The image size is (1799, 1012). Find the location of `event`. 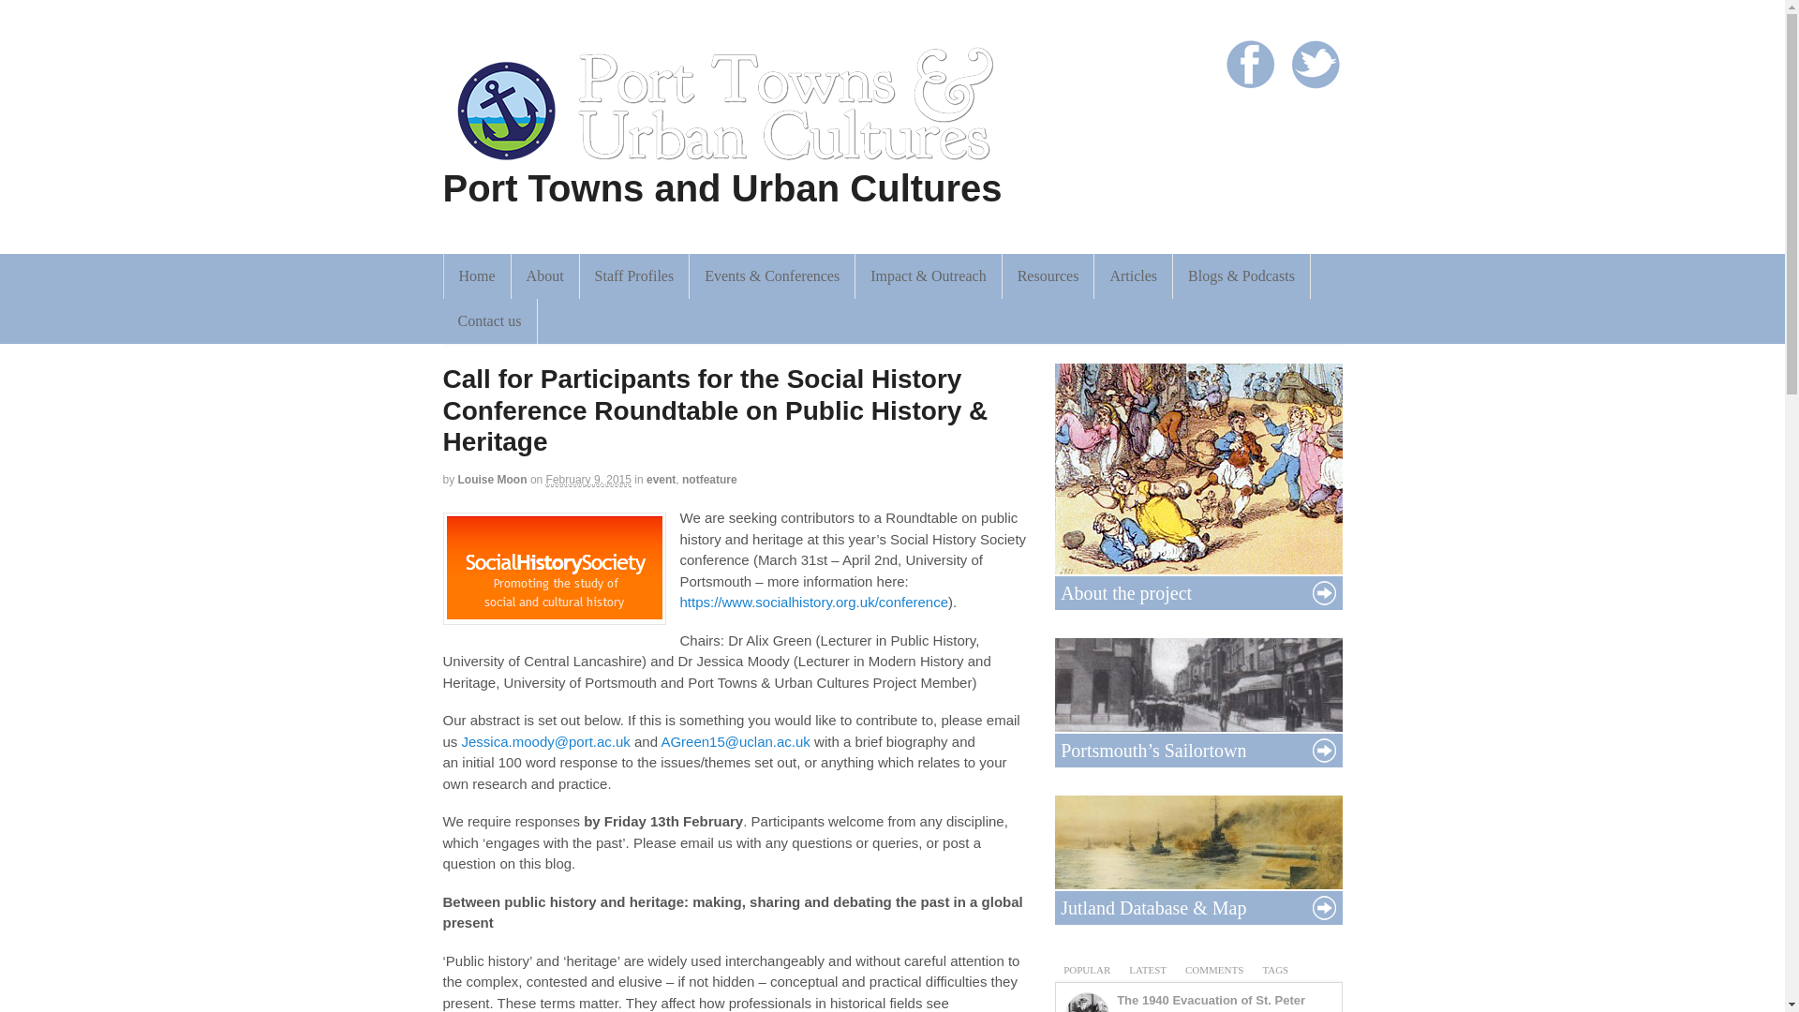

event is located at coordinates (661, 480).